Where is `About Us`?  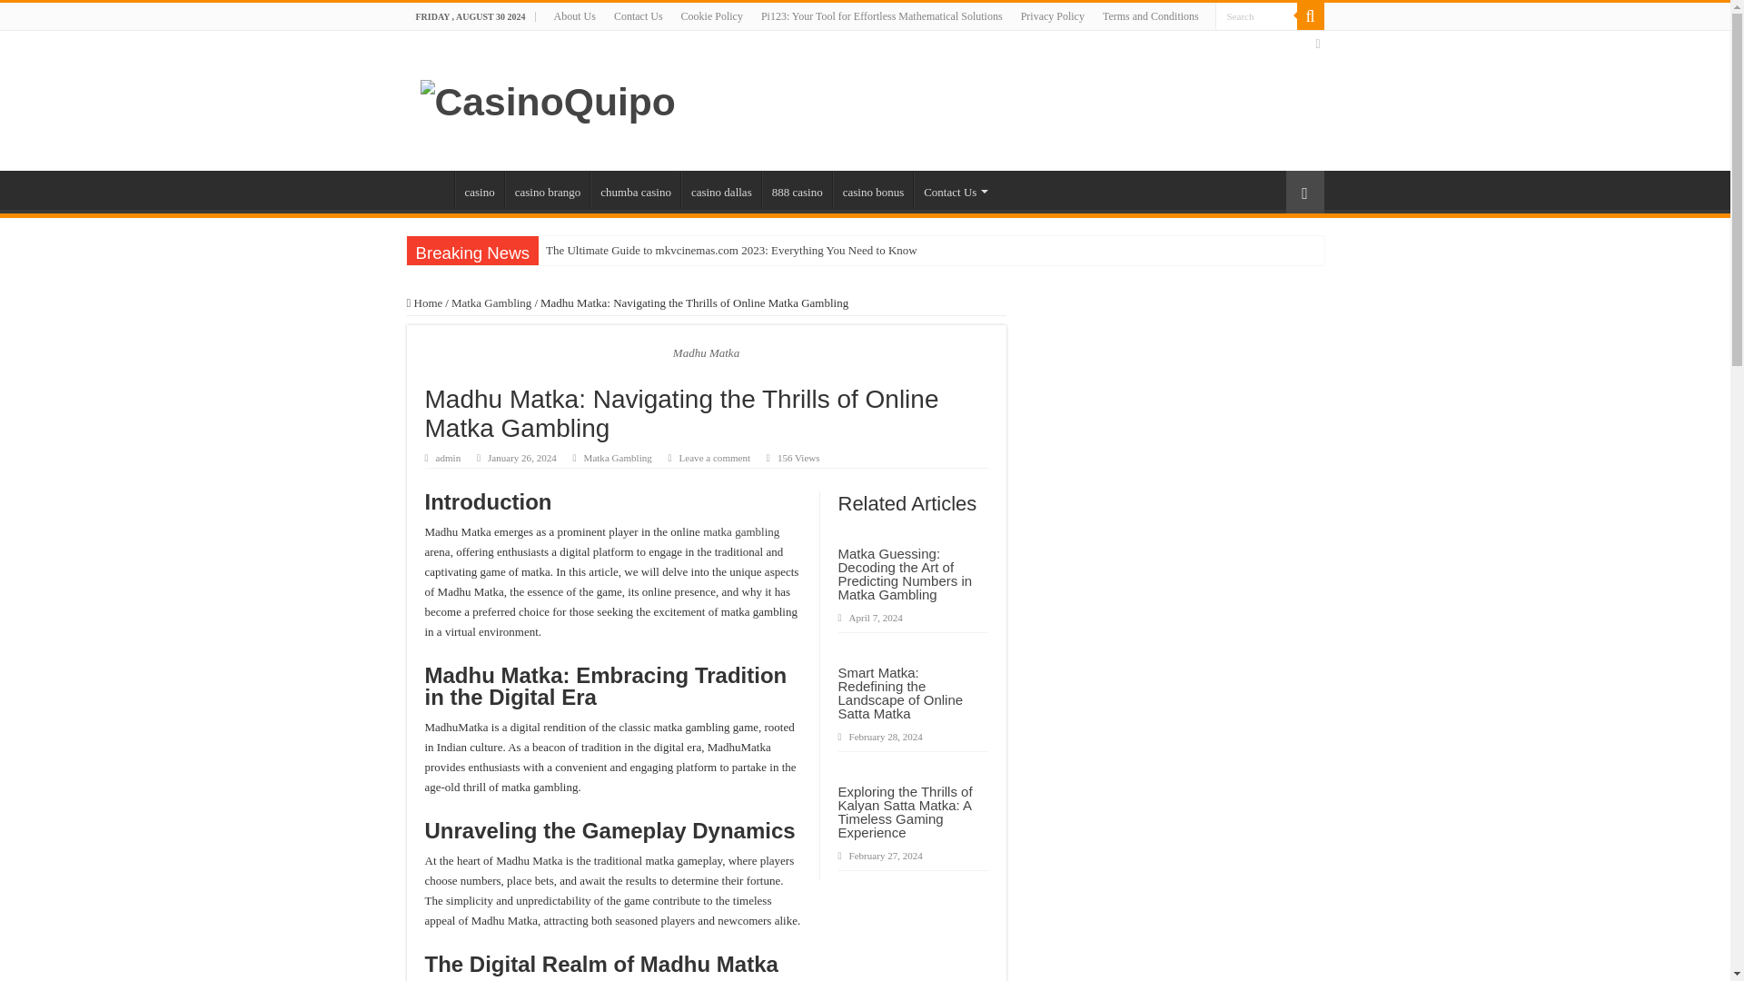 About Us is located at coordinates (574, 16).